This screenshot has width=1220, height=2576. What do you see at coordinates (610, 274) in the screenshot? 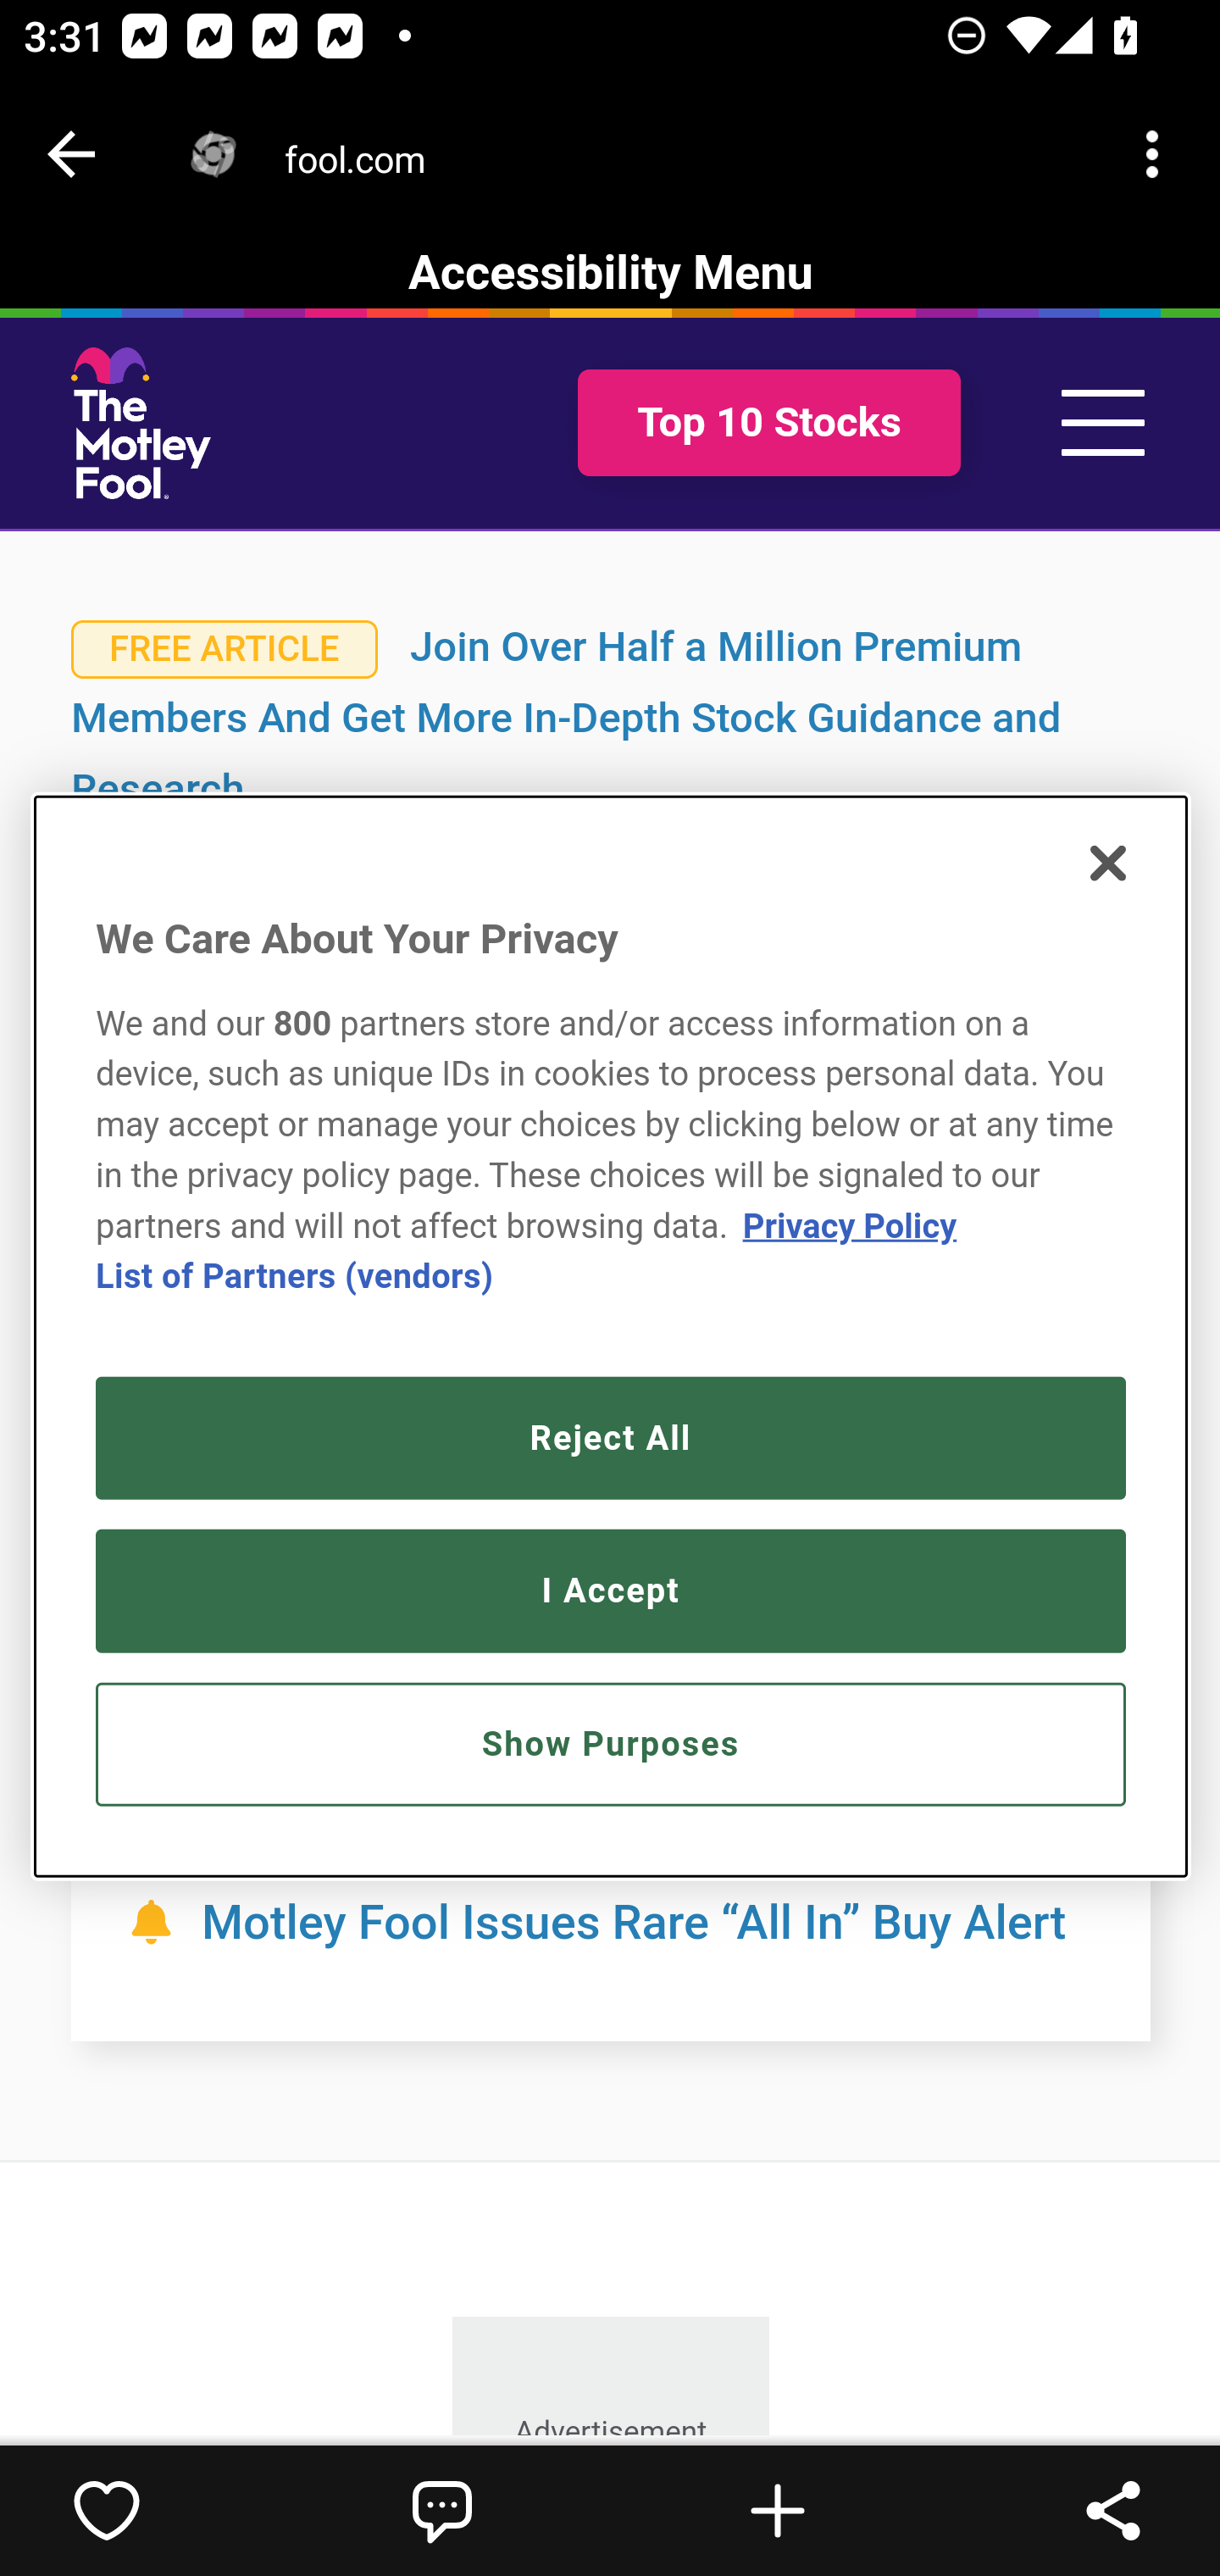
I see `Accessibility Menu` at bounding box center [610, 274].